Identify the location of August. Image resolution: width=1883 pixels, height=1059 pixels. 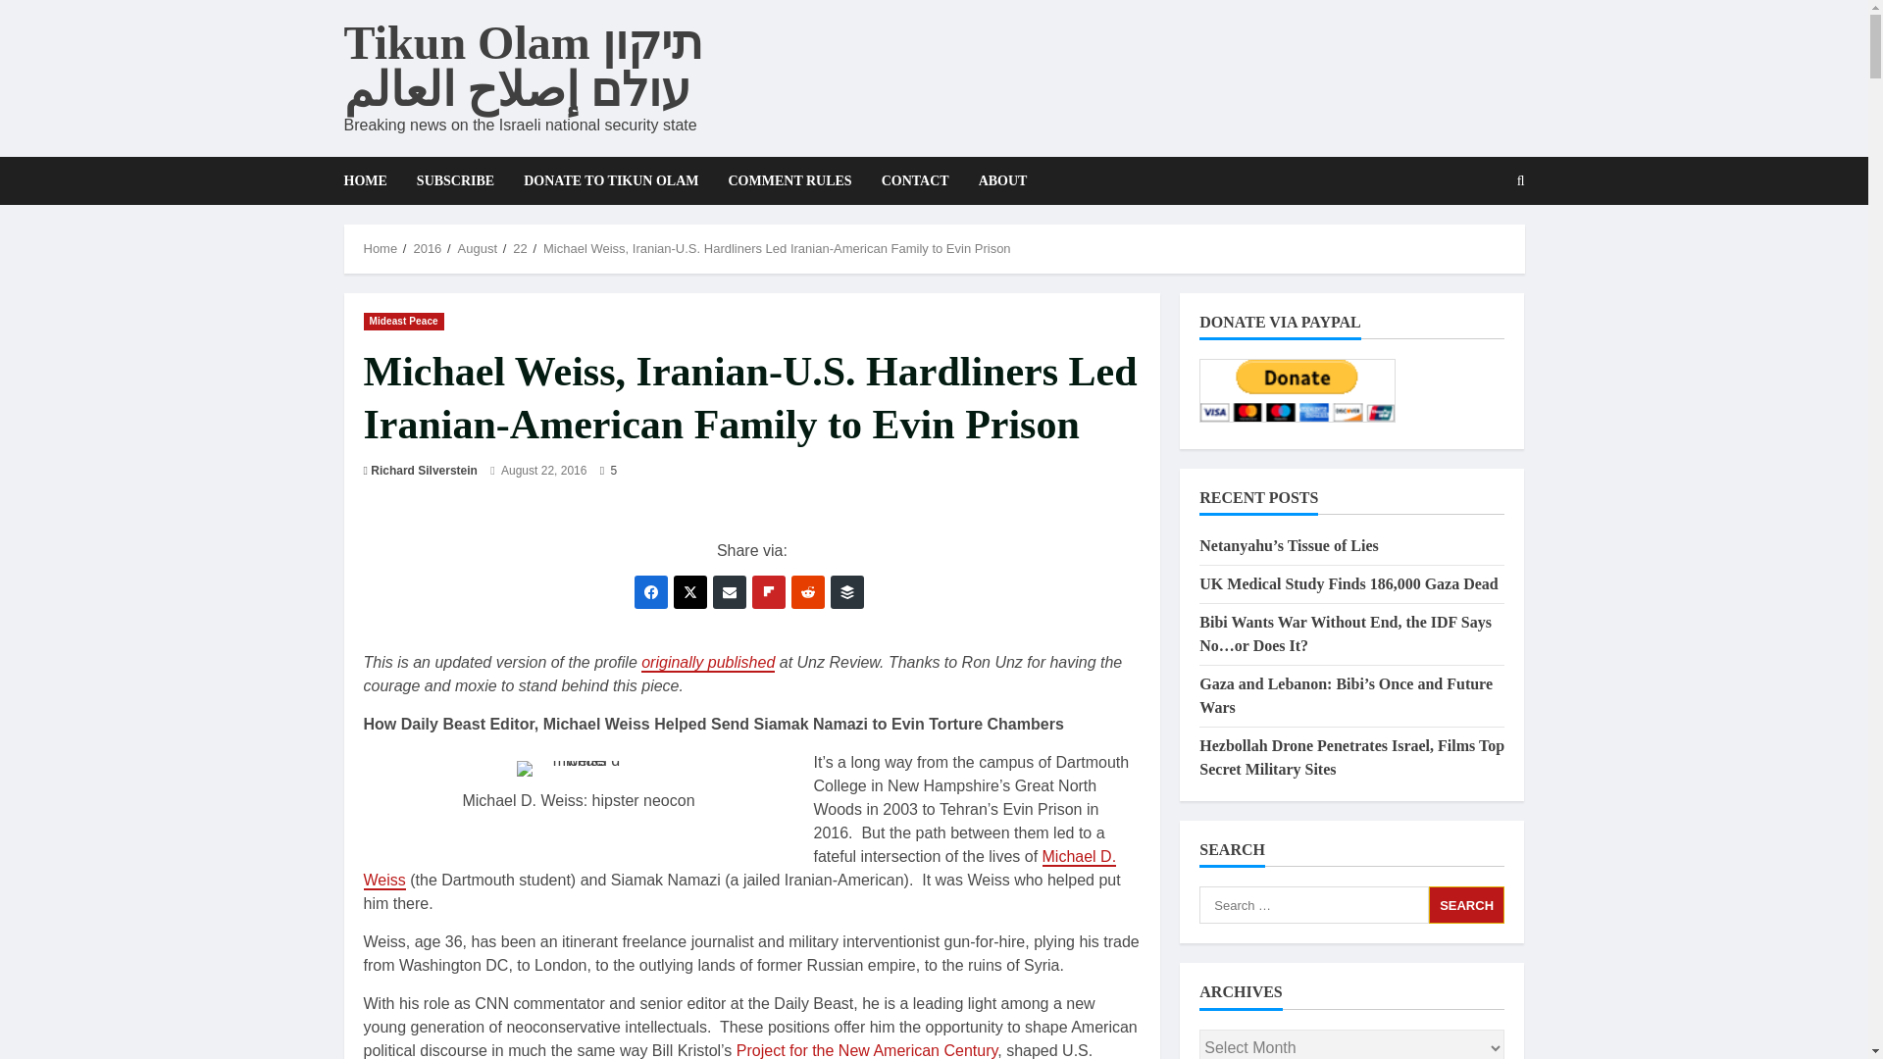
(477, 249).